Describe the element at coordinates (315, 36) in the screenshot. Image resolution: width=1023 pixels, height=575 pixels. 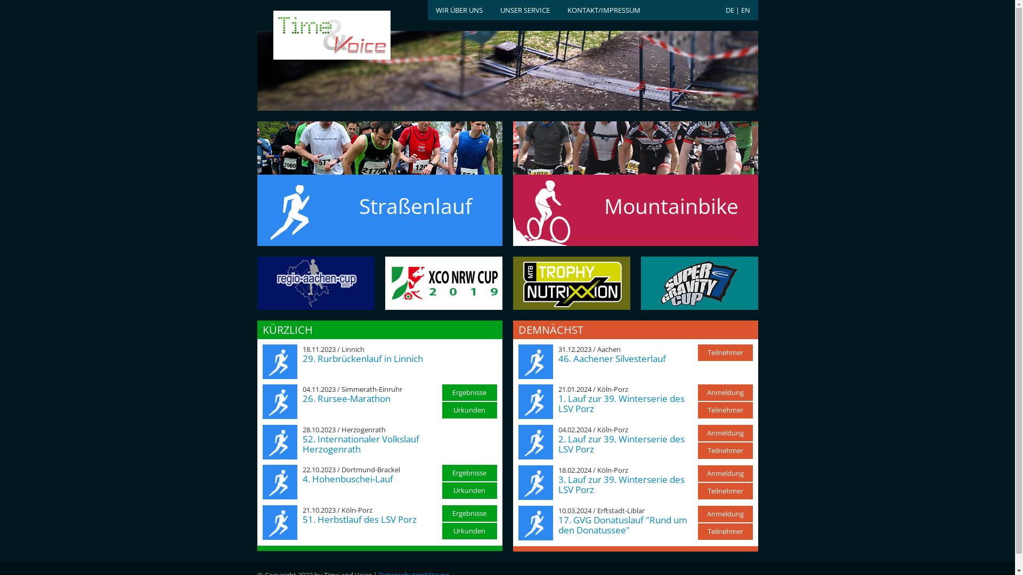
I see `Time and Voice` at that location.